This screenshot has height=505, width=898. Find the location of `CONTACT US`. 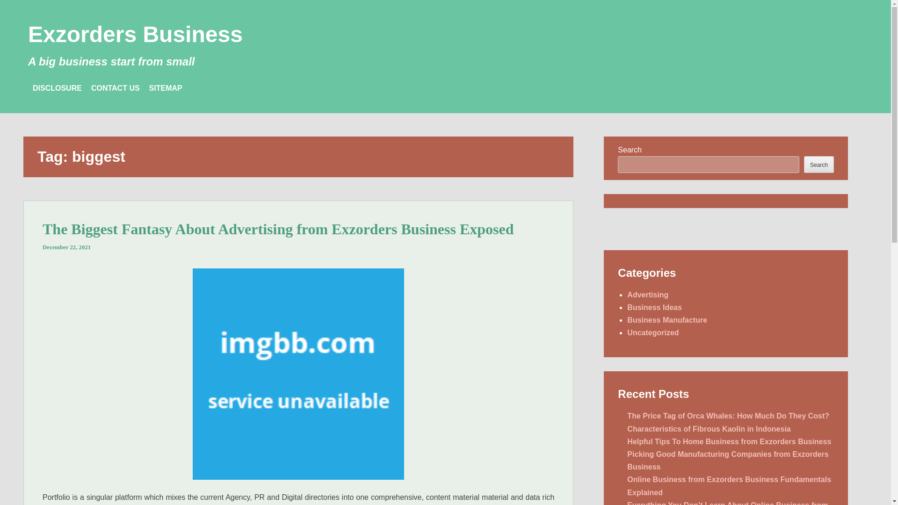

CONTACT US is located at coordinates (116, 88).